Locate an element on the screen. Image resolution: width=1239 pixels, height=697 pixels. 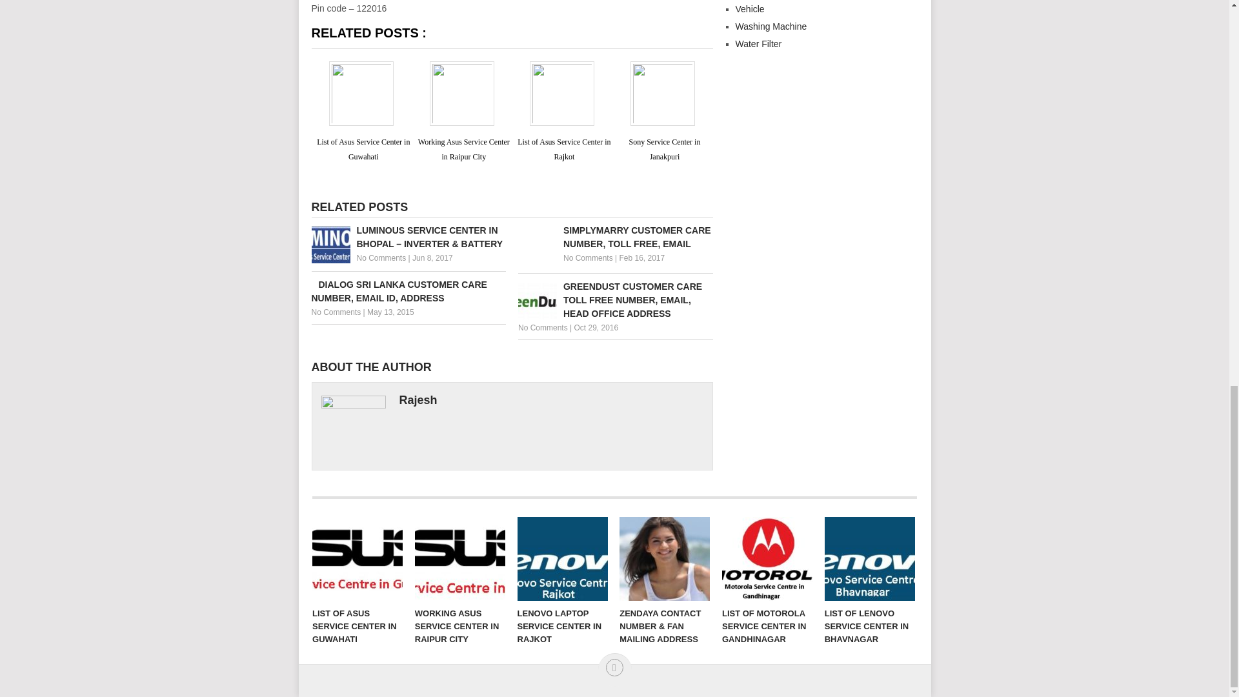
Working Asus Service Center in Raipur City is located at coordinates (463, 148).